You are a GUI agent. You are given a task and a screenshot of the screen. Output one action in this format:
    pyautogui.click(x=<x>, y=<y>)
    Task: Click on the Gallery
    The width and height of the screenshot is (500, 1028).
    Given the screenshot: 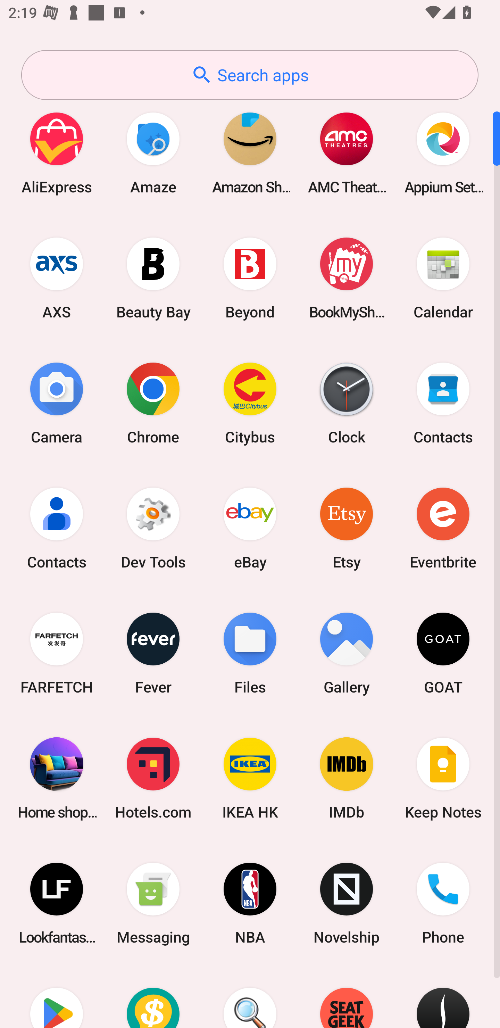 What is the action you would take?
    pyautogui.click(x=347, y=653)
    